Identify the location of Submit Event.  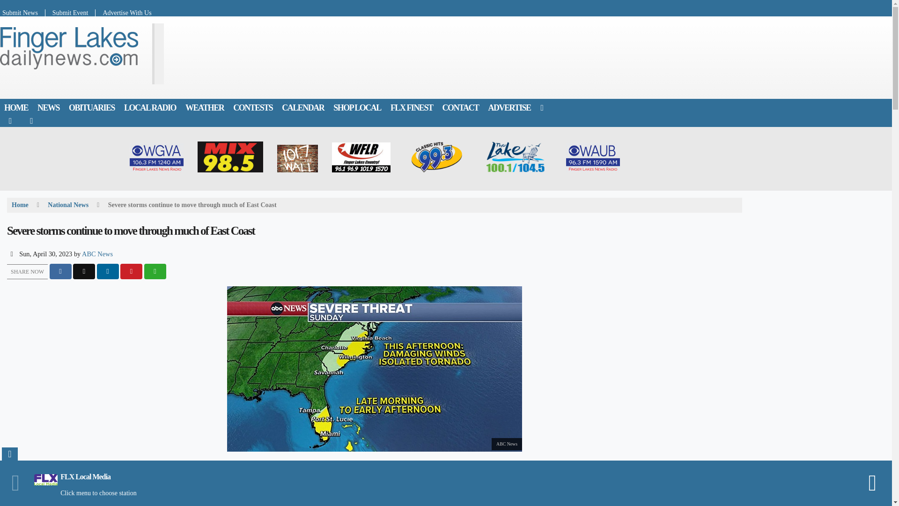
(71, 13).